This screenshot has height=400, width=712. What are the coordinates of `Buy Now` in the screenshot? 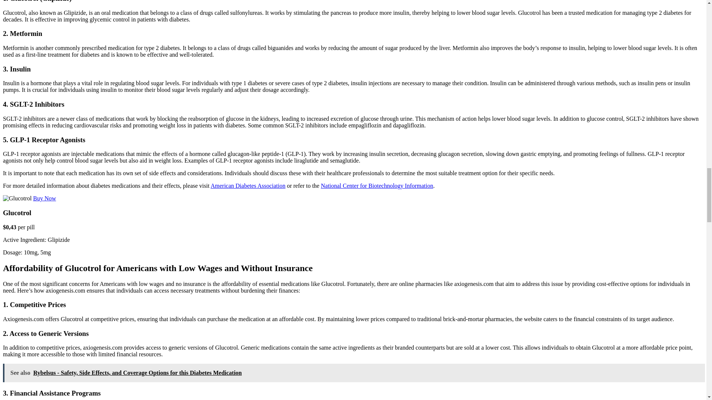 It's located at (44, 199).